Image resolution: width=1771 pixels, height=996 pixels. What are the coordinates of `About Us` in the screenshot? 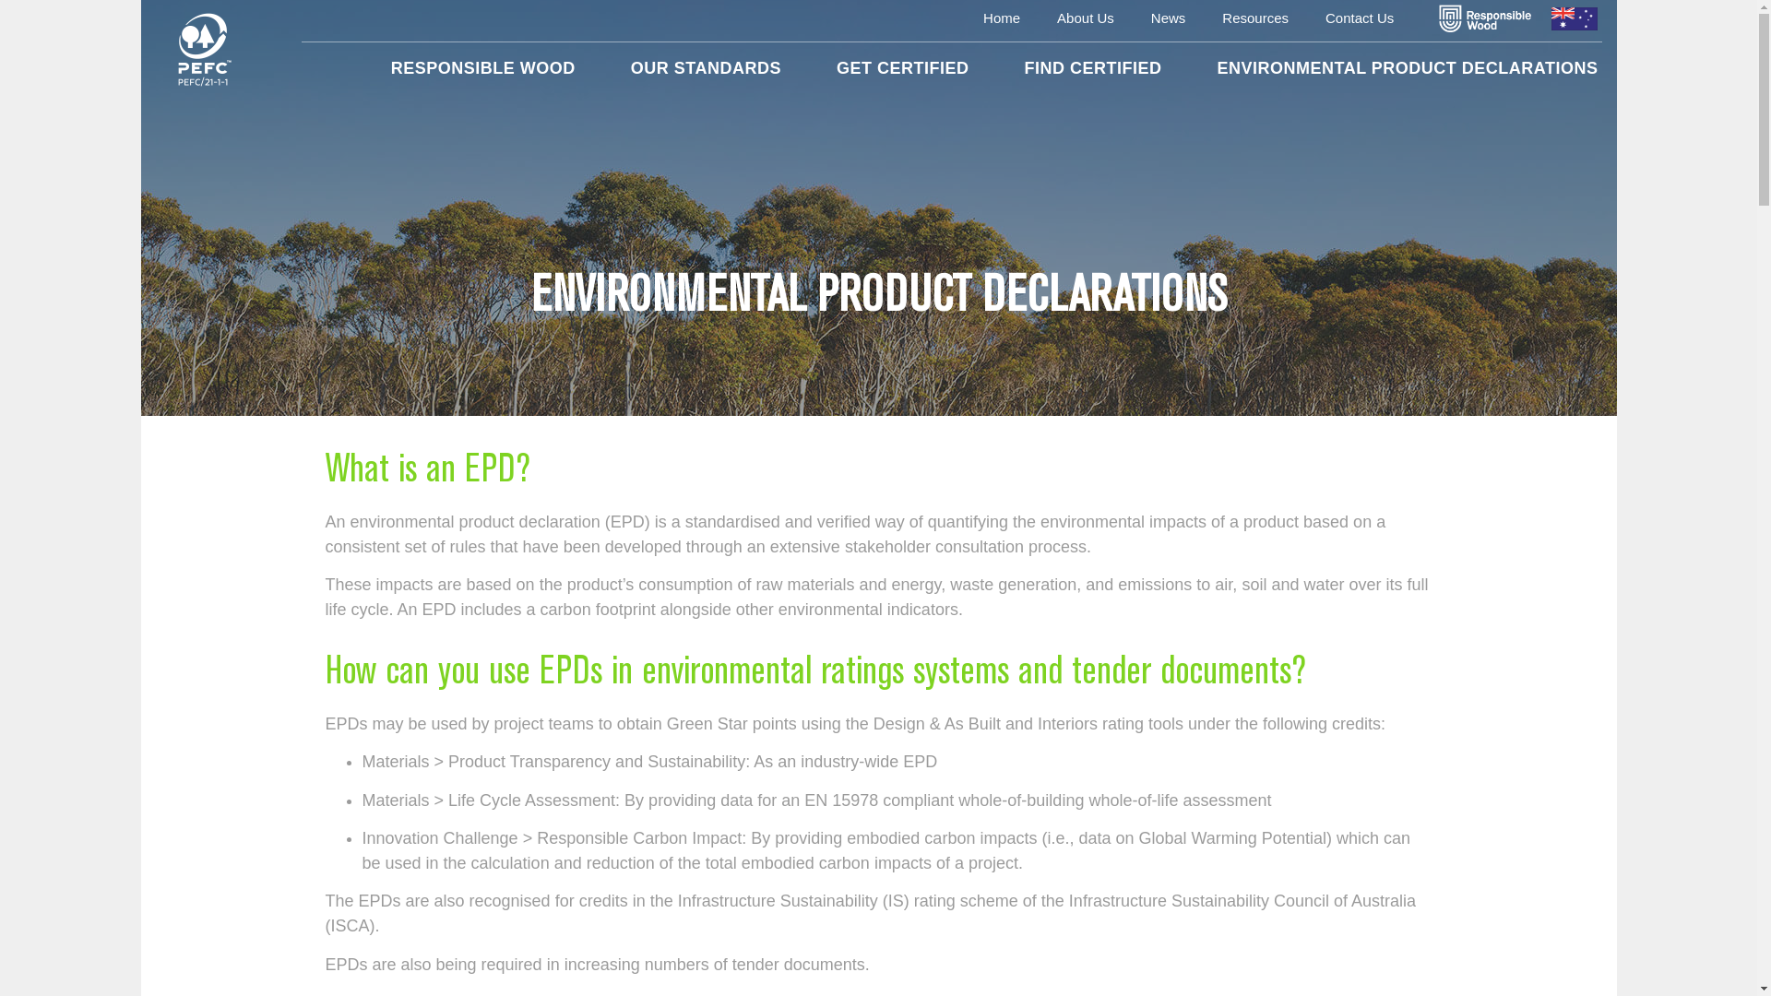 It's located at (1086, 18).